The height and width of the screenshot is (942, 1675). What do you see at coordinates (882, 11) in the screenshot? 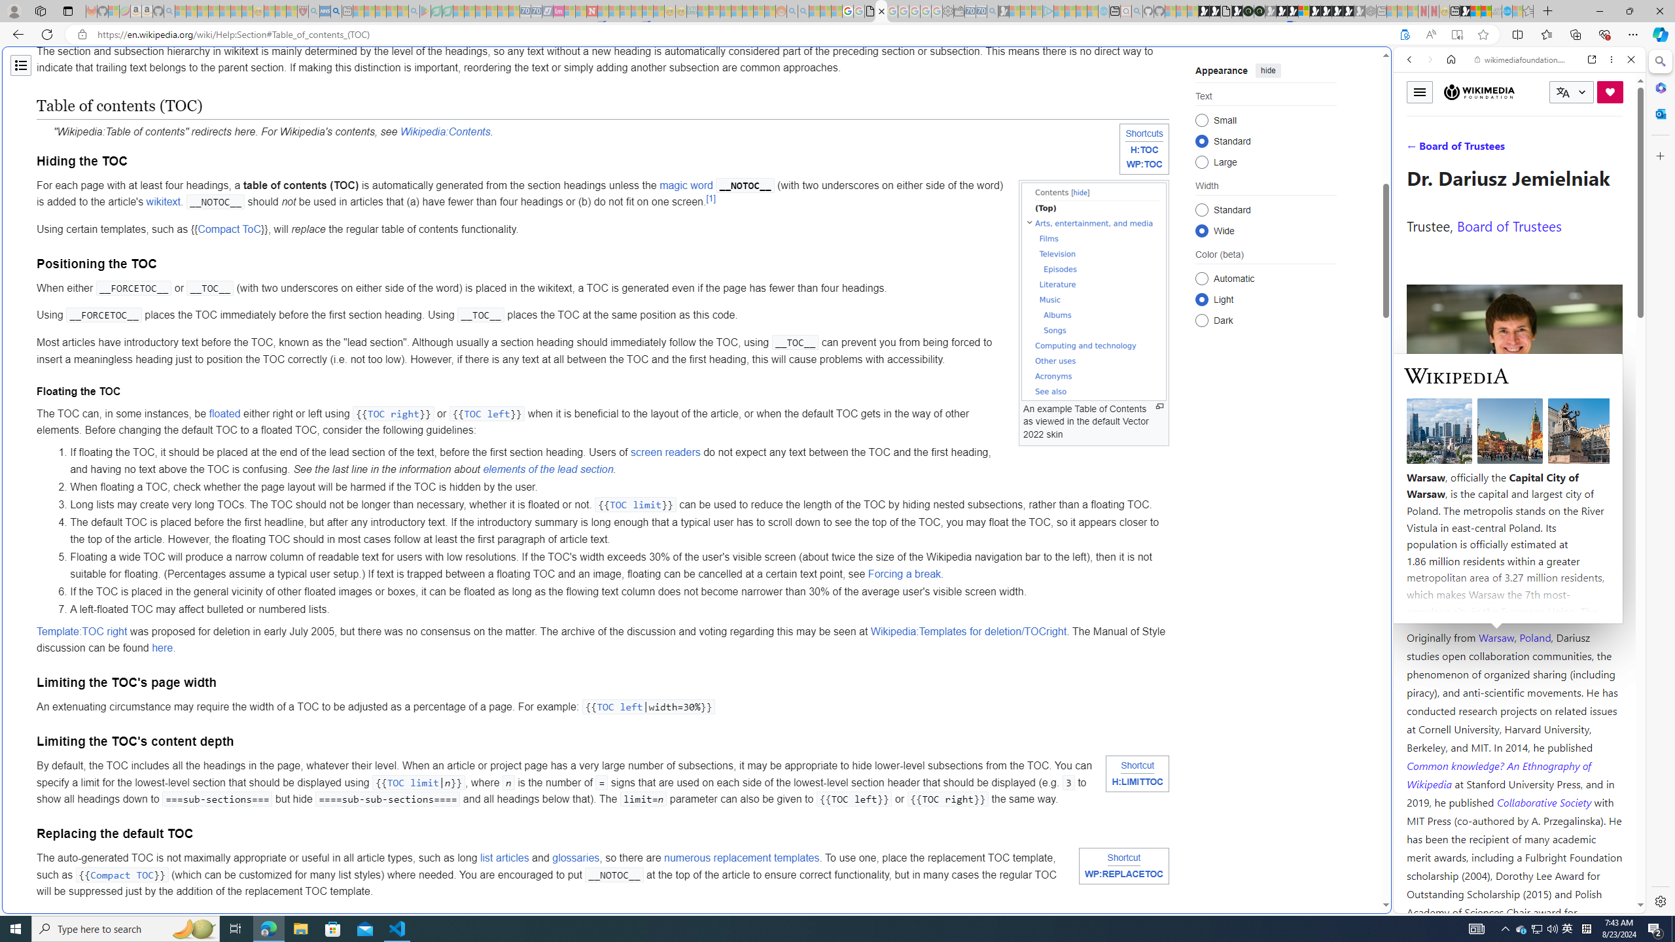
I see `Help:Section - Wikipedia` at bounding box center [882, 11].